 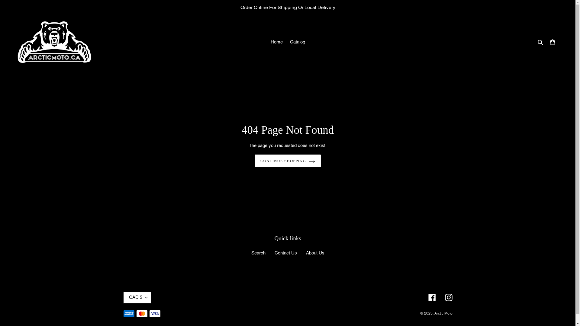 What do you see at coordinates (288, 161) in the screenshot?
I see `CONTINUE SHOPPING` at bounding box center [288, 161].